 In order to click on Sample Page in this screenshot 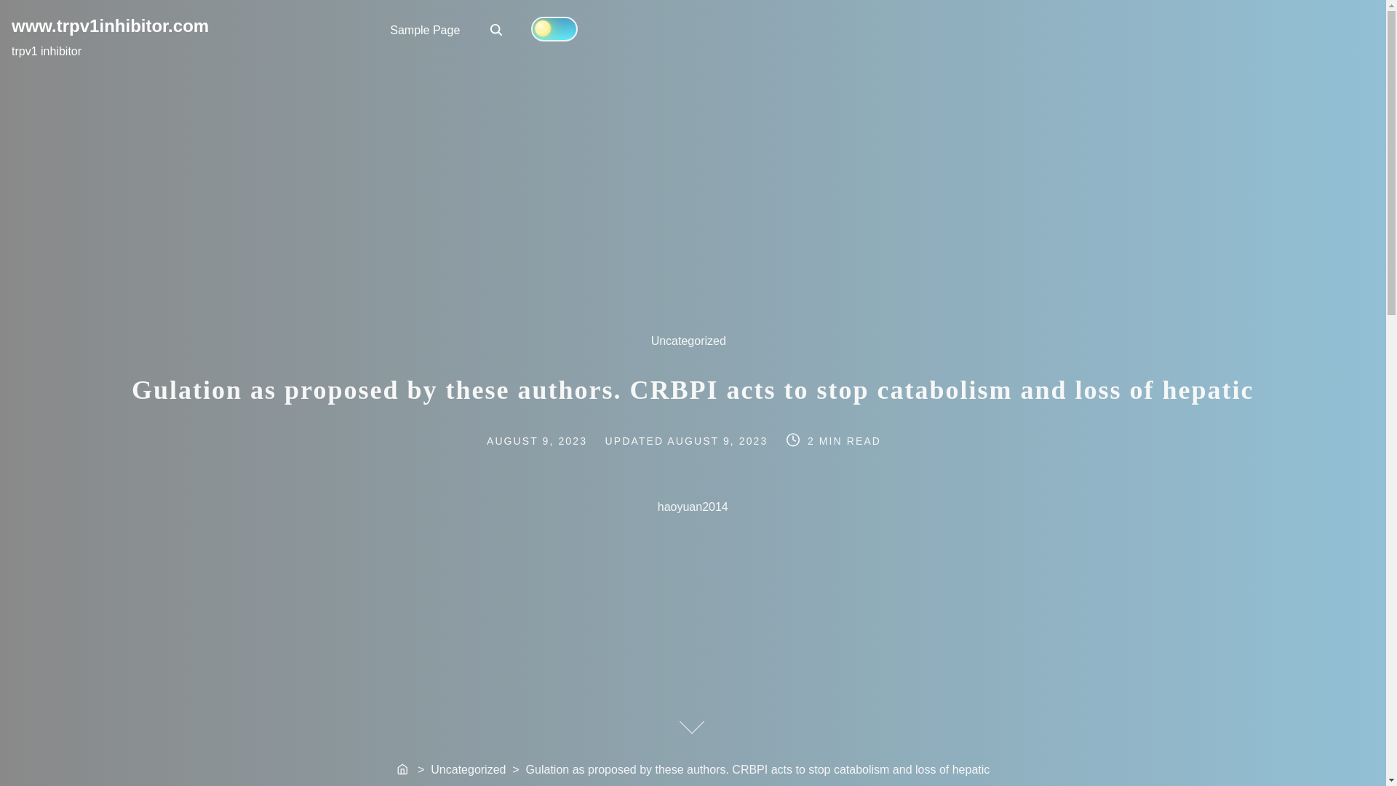, I will do `click(425, 29)`.